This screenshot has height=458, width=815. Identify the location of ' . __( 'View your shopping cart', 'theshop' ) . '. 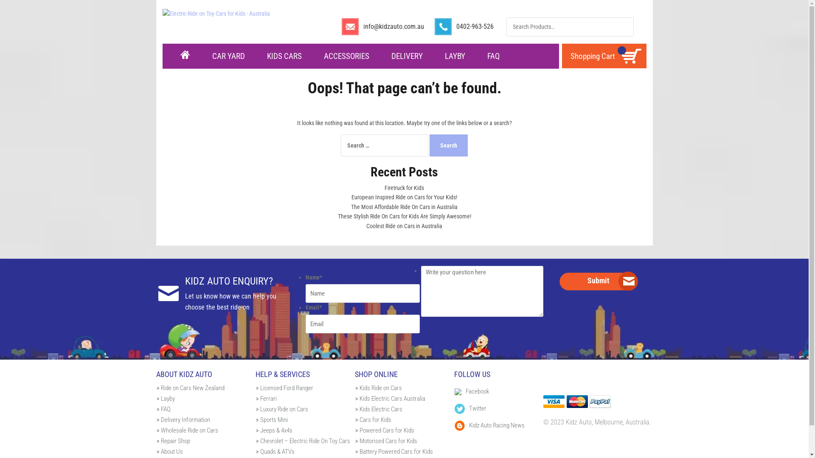
(631, 56).